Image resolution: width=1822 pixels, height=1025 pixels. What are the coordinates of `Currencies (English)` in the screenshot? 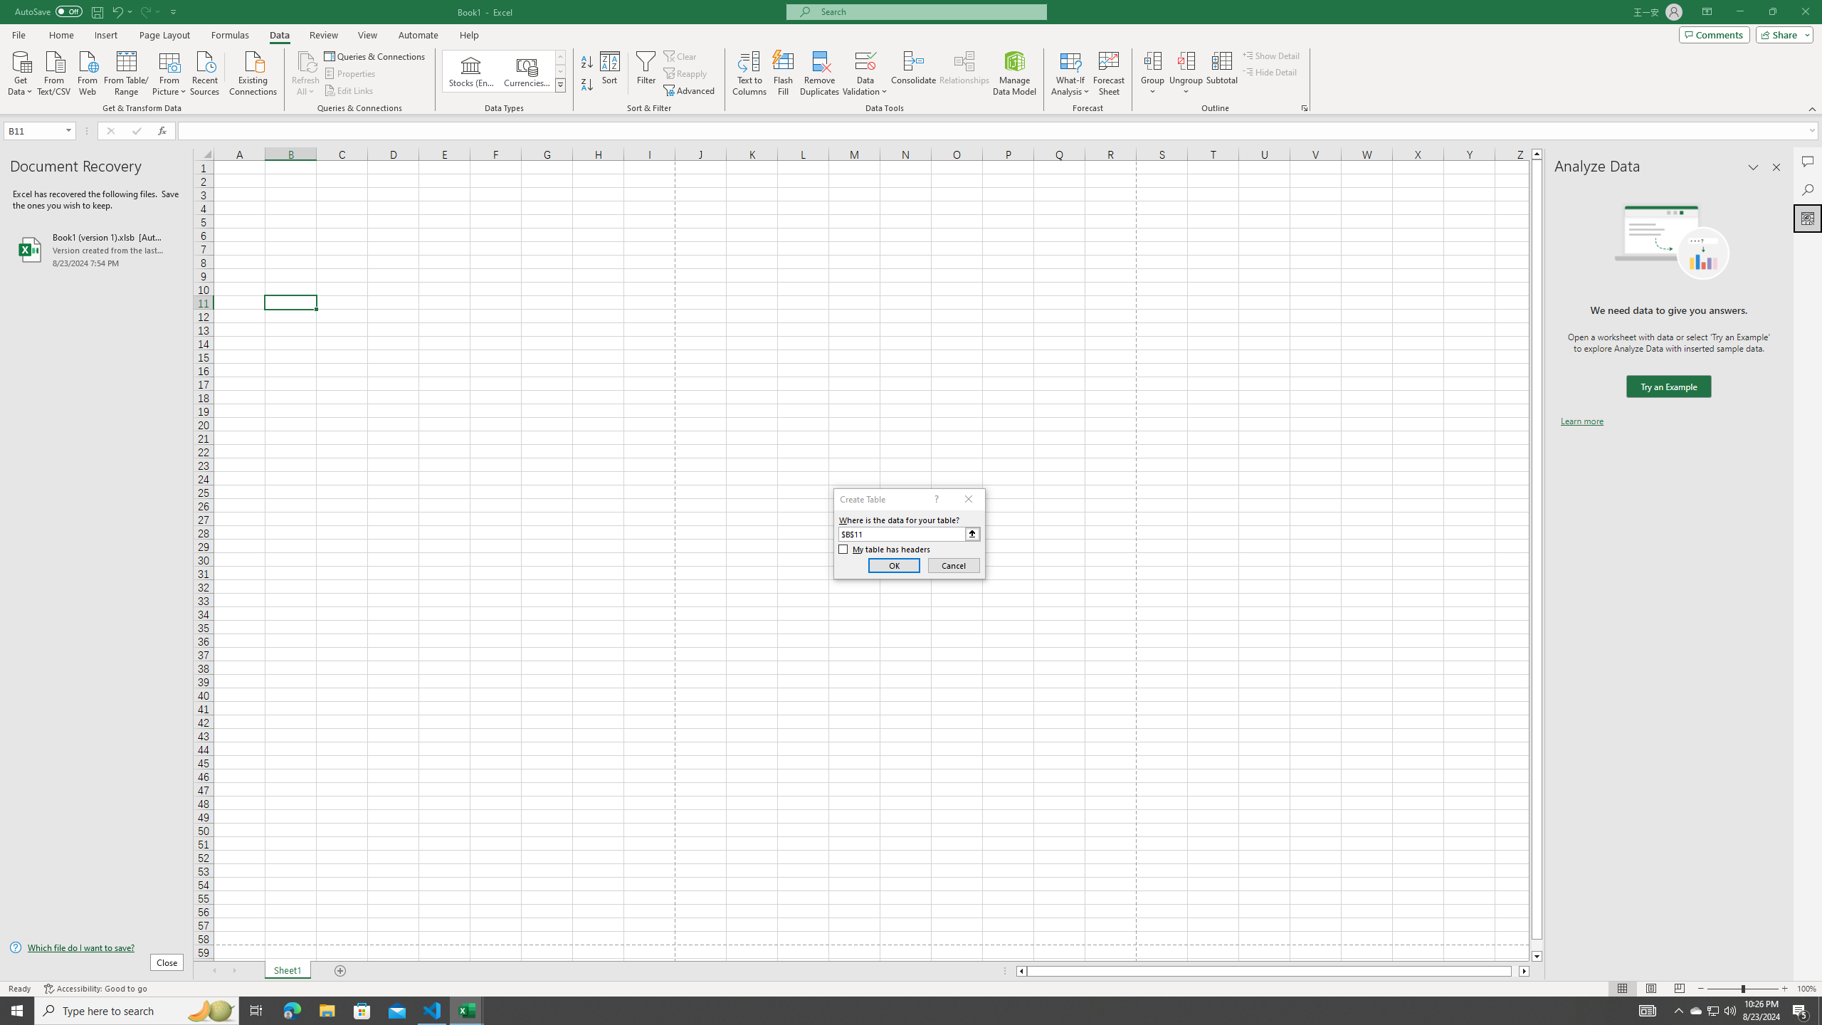 It's located at (527, 71).